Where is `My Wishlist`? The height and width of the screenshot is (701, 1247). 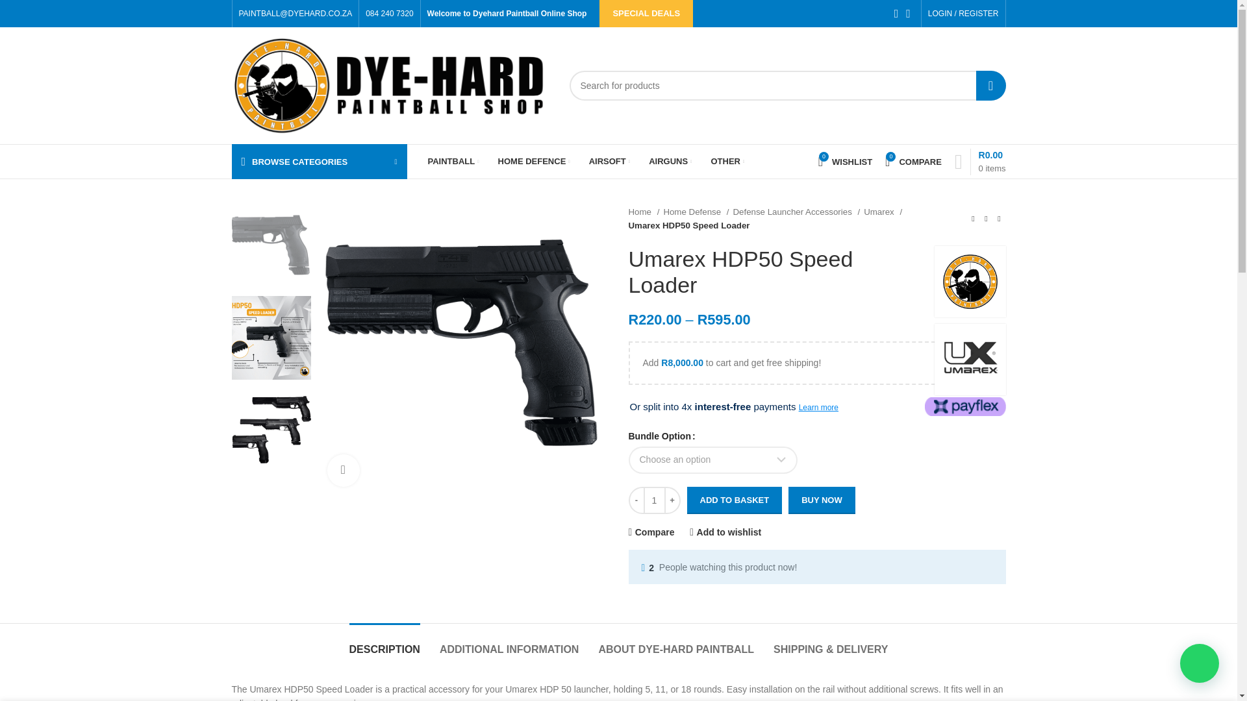 My Wishlist is located at coordinates (845, 161).